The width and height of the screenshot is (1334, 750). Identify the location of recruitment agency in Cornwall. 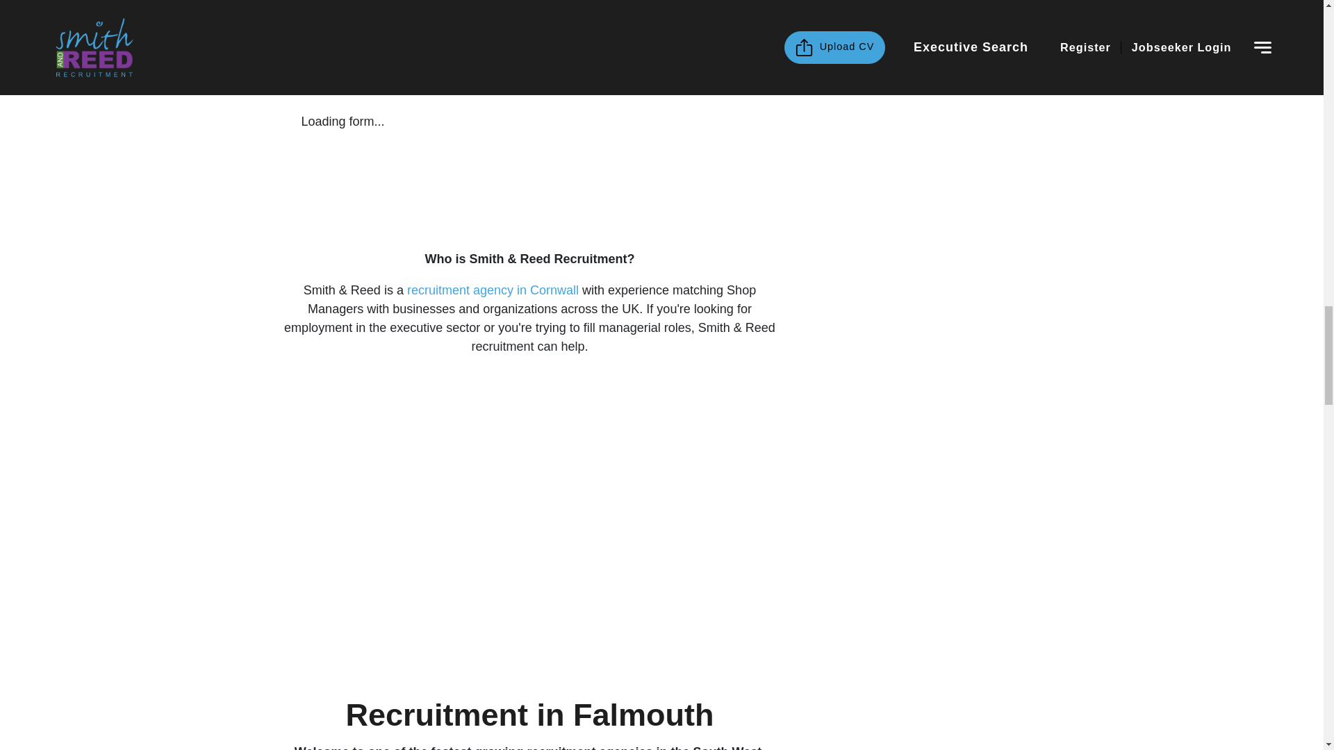
(493, 290).